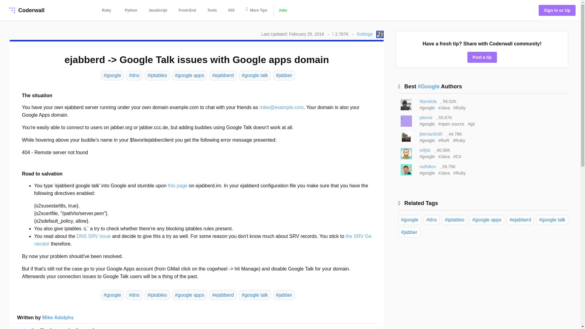 The width and height of the screenshot is (585, 329). What do you see at coordinates (203, 240) in the screenshot?
I see `the SRV Generator` at bounding box center [203, 240].